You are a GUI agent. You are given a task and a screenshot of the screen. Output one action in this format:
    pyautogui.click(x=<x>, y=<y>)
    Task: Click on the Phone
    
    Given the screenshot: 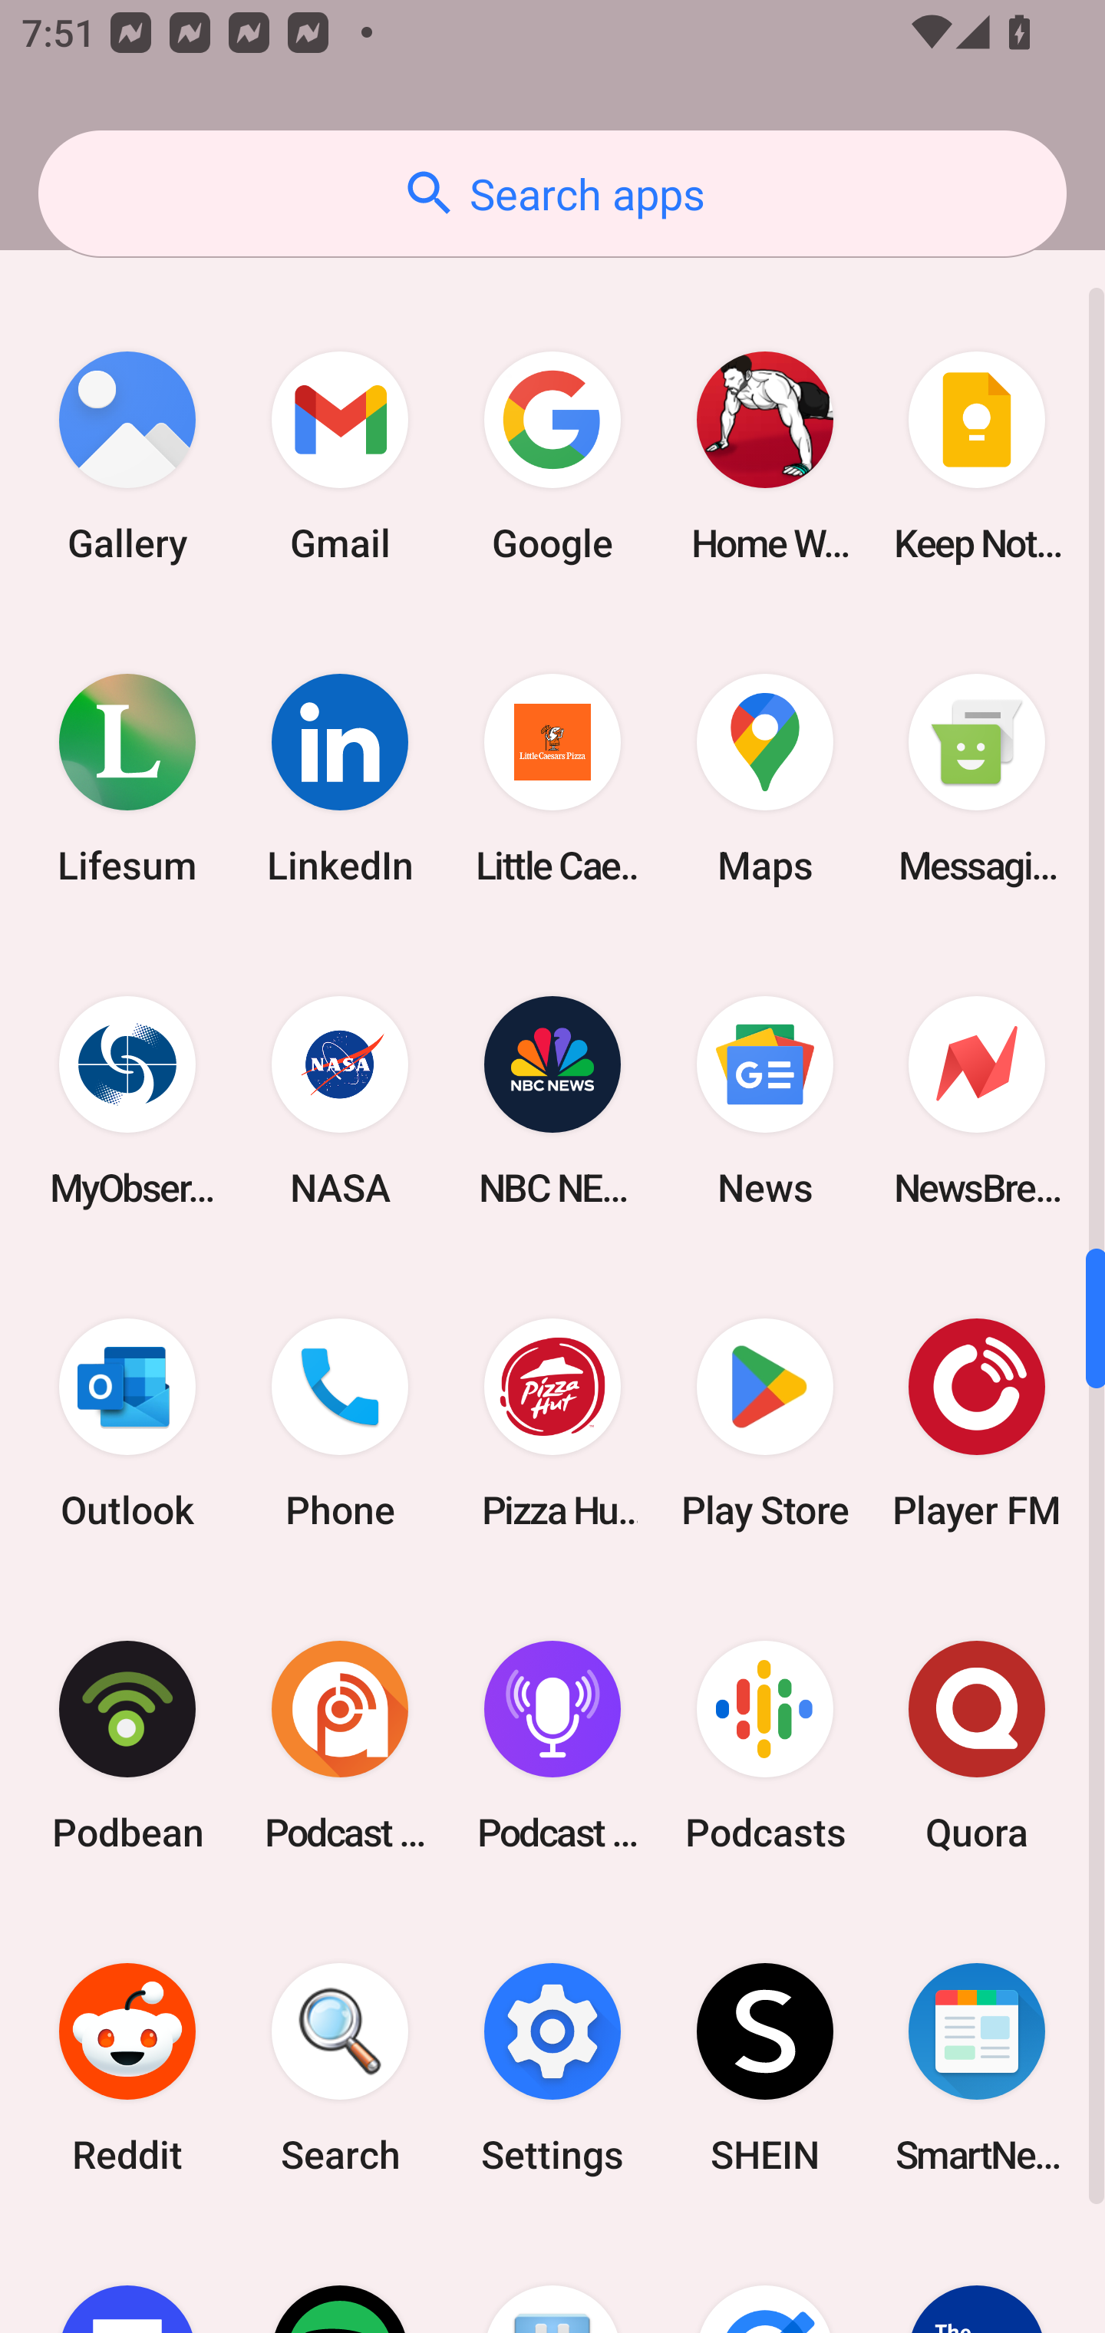 What is the action you would take?
    pyautogui.click(x=340, y=1423)
    